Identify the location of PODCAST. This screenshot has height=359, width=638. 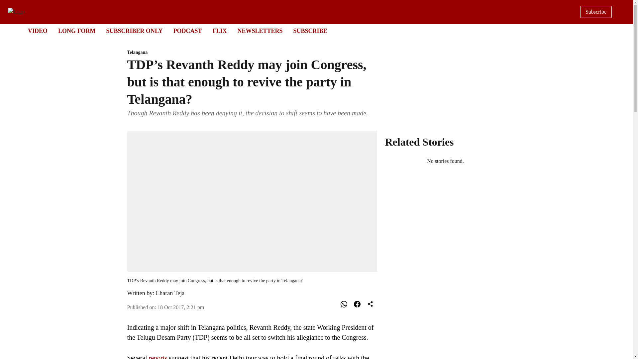
(187, 31).